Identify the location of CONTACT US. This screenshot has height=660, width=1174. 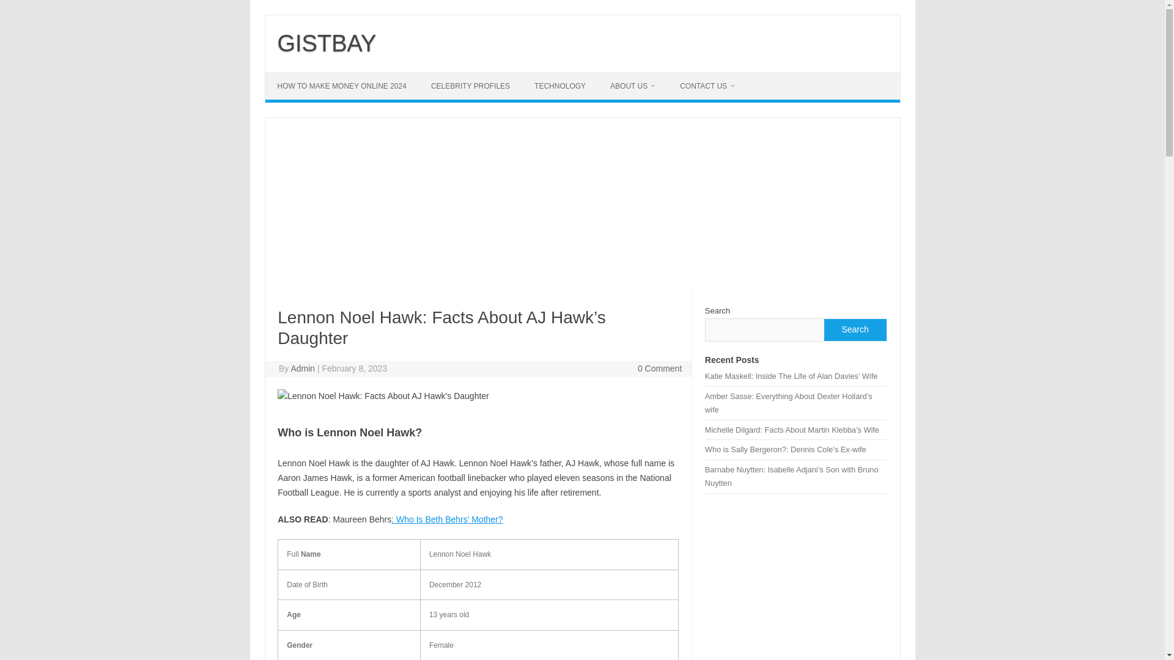
(707, 86).